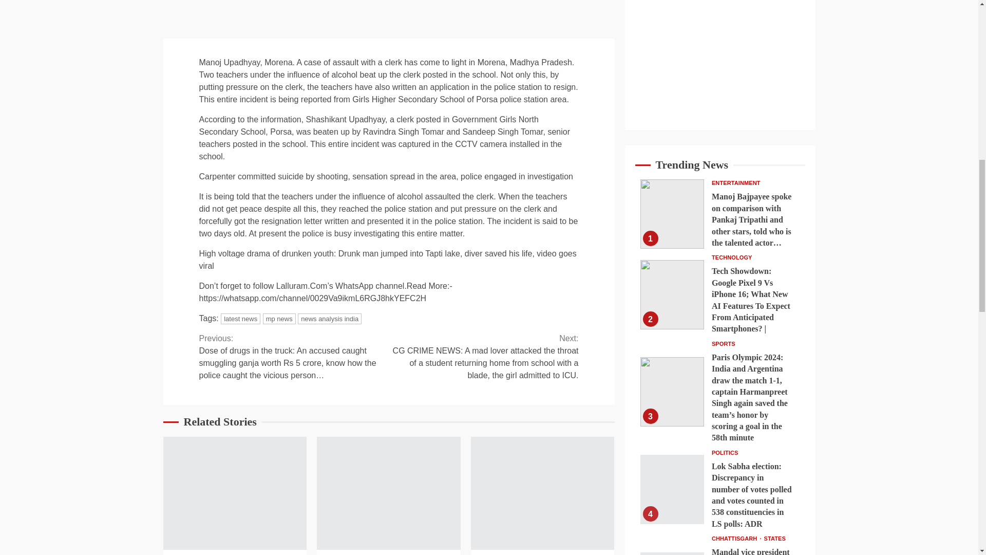 This screenshot has height=555, width=986. Describe the element at coordinates (240, 319) in the screenshot. I see `latest news` at that location.